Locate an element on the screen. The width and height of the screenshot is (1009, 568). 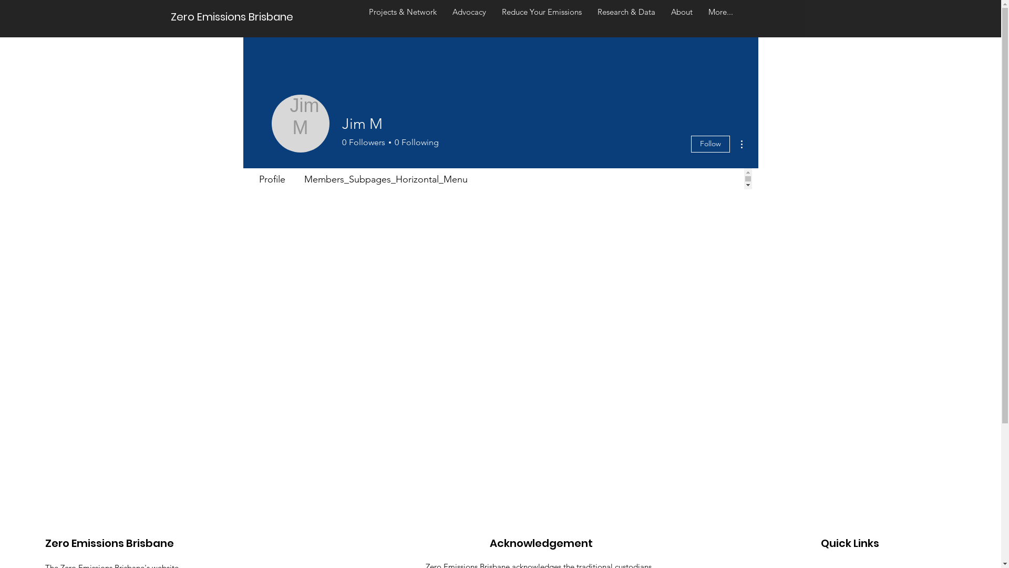
Reduce Your Emissions is located at coordinates (542, 17).